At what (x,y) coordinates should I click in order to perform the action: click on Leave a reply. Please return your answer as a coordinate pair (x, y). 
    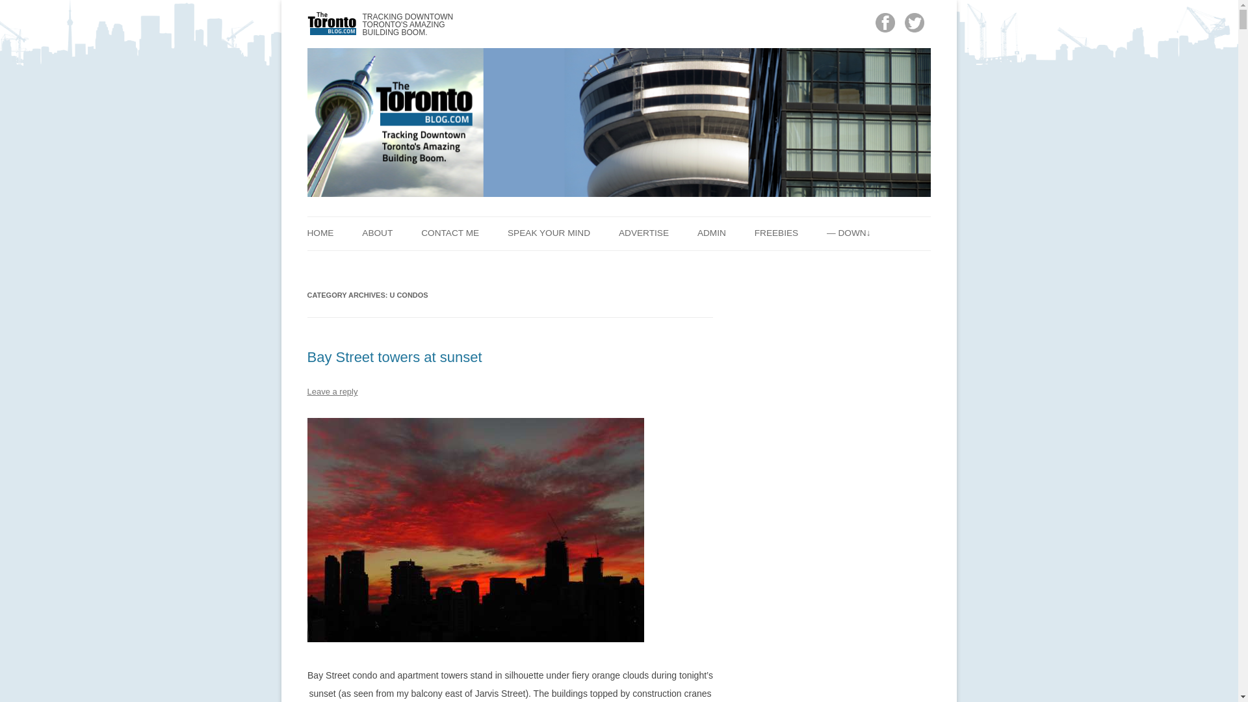
    Looking at the image, I should click on (331, 391).